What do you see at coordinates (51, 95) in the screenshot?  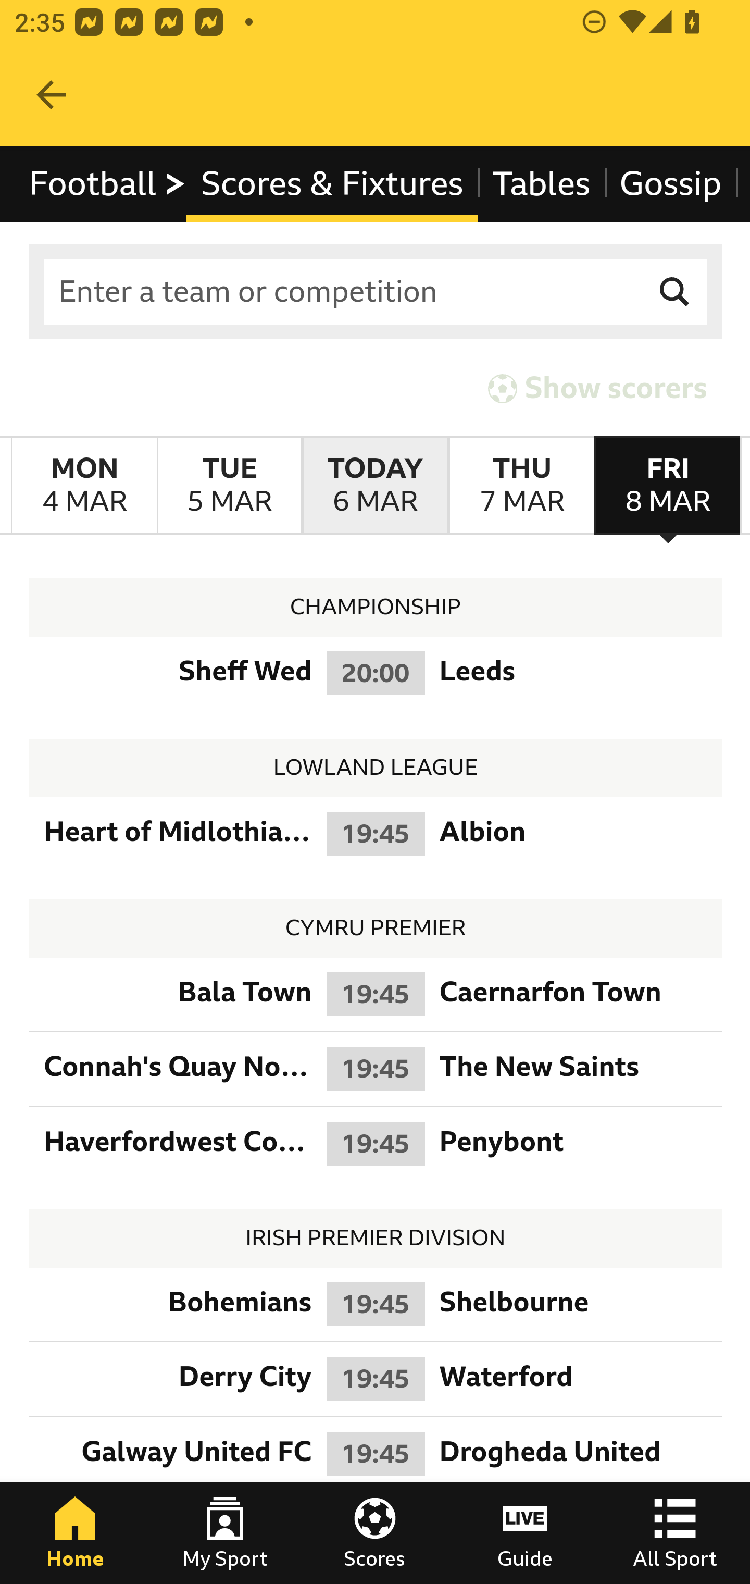 I see `Navigate up` at bounding box center [51, 95].